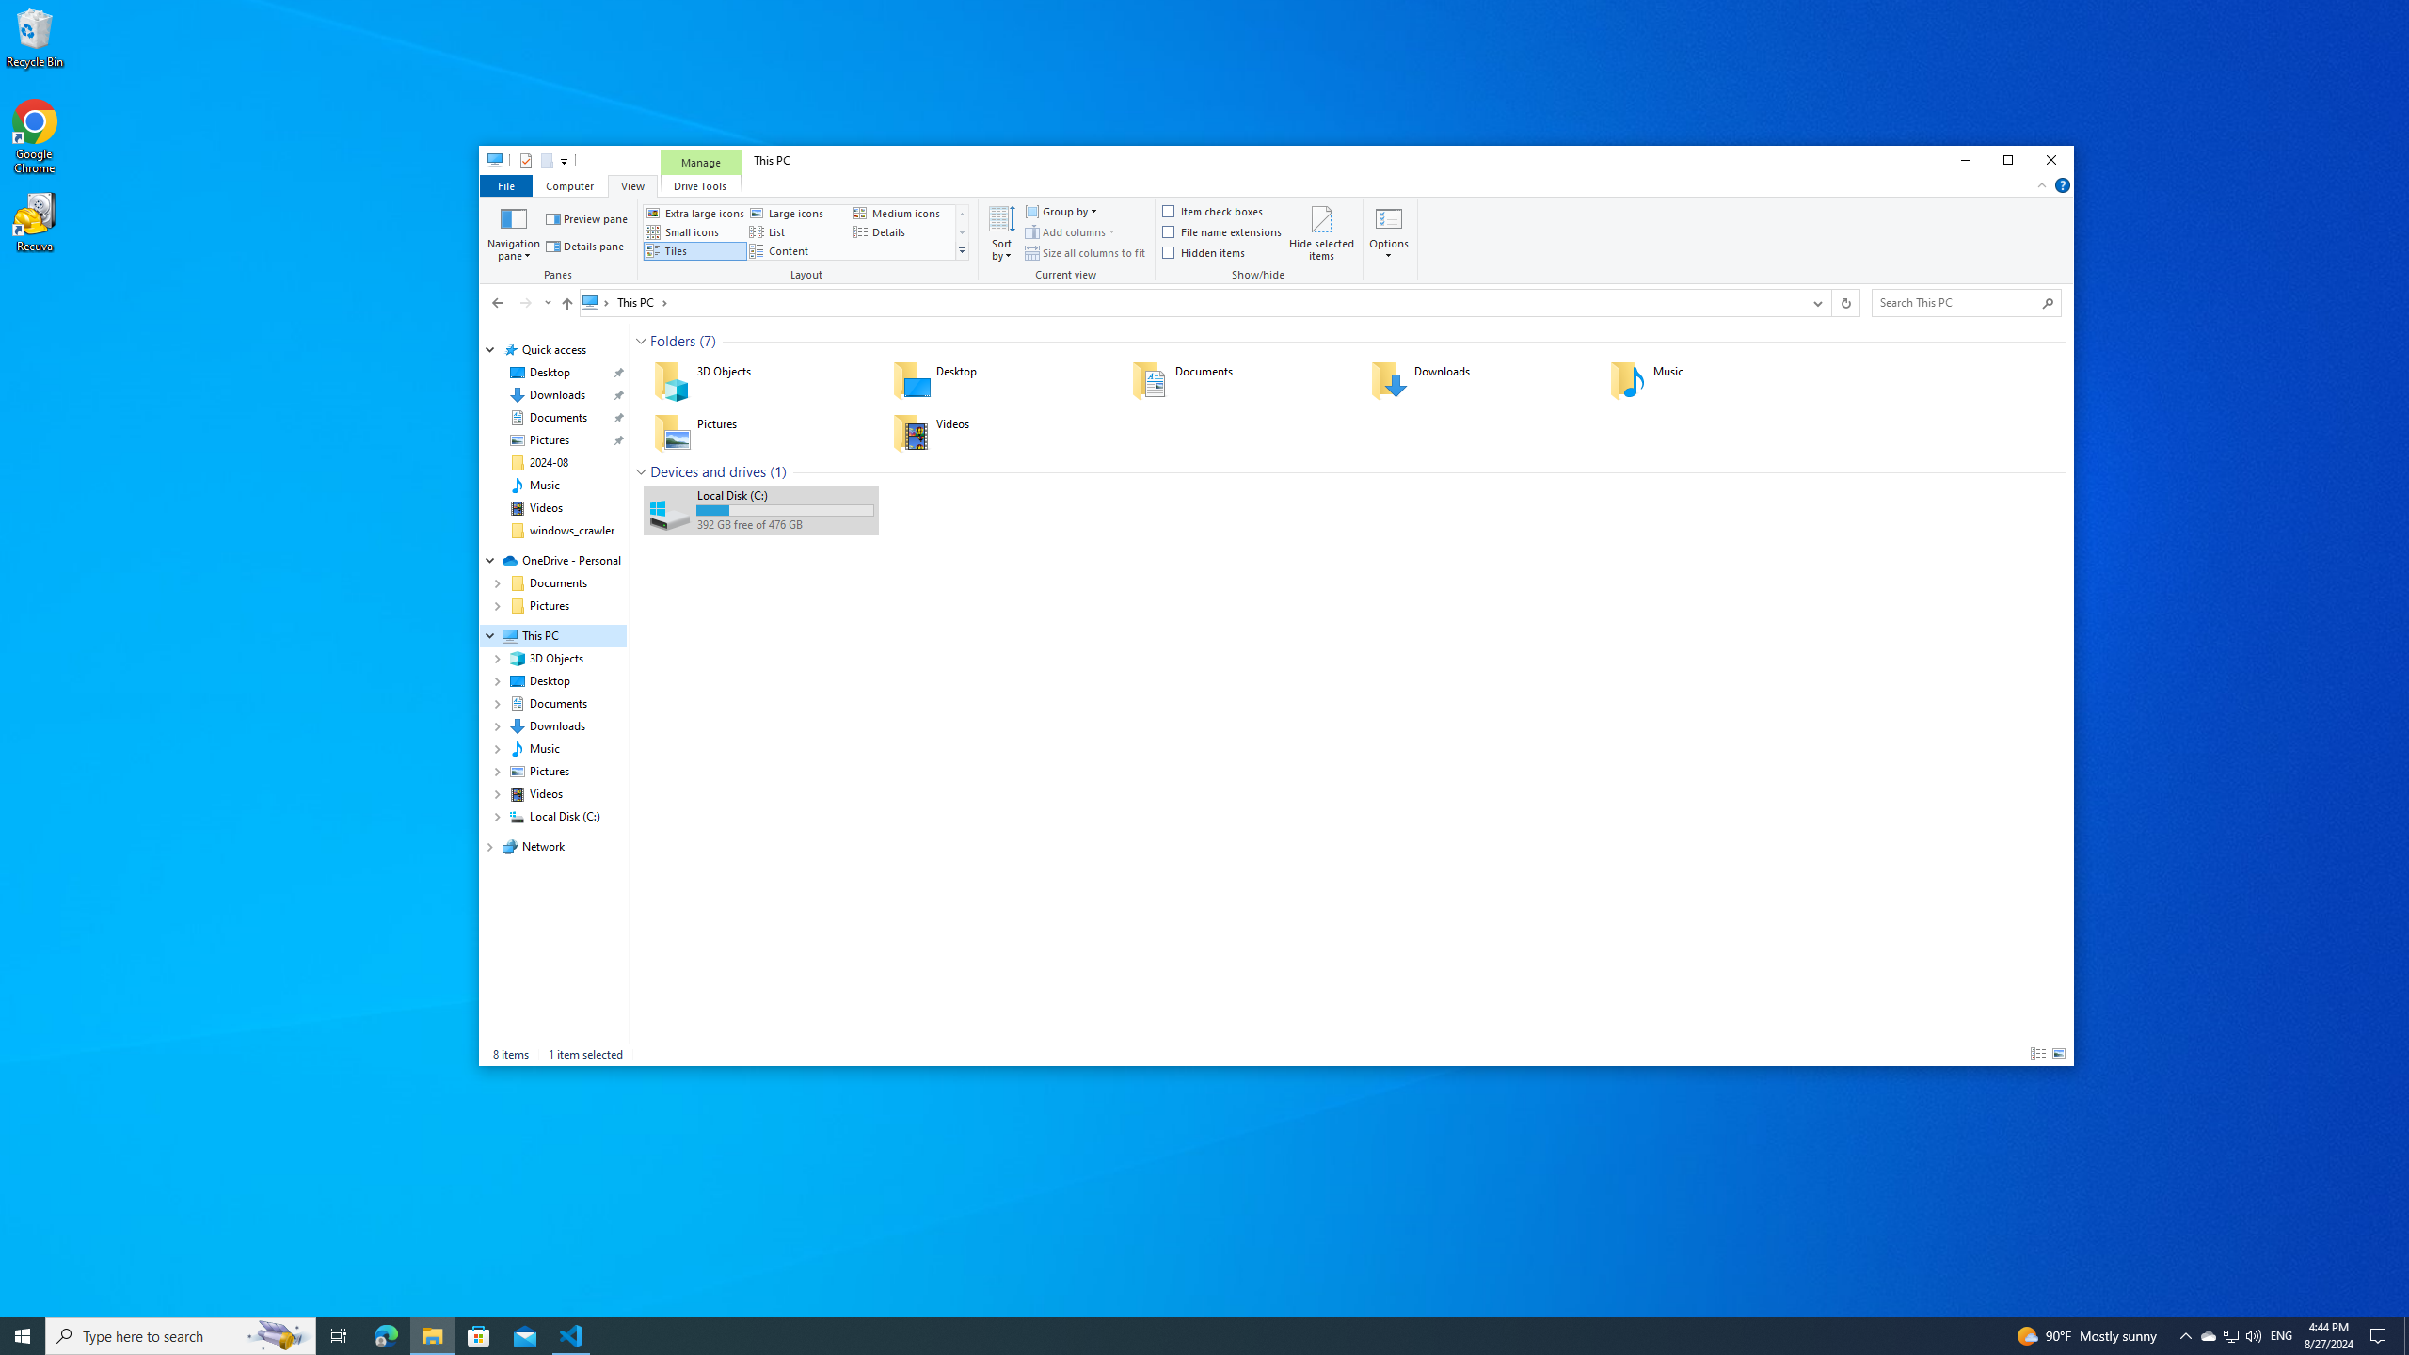 The height and width of the screenshot is (1355, 2409). What do you see at coordinates (785, 525) in the screenshot?
I see `Available space` at bounding box center [785, 525].